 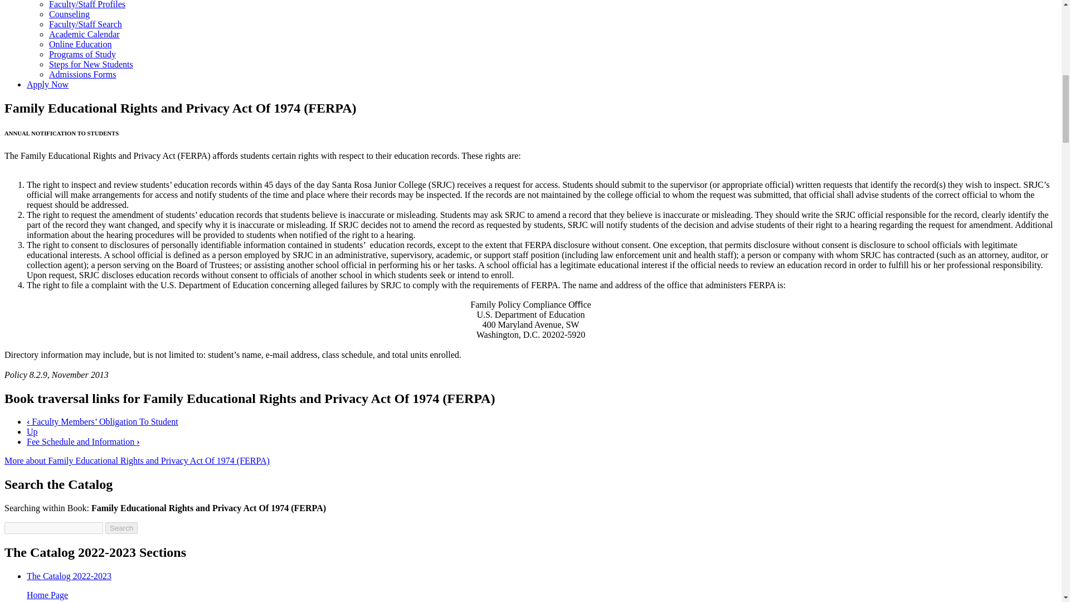 What do you see at coordinates (84, 441) in the screenshot?
I see `Go to next page` at bounding box center [84, 441].